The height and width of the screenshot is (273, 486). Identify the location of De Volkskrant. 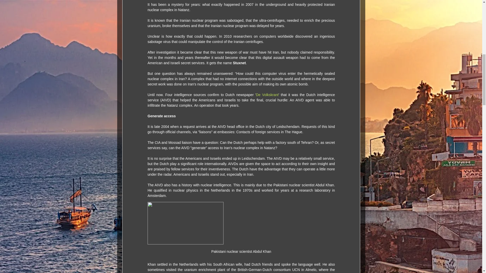
(267, 95).